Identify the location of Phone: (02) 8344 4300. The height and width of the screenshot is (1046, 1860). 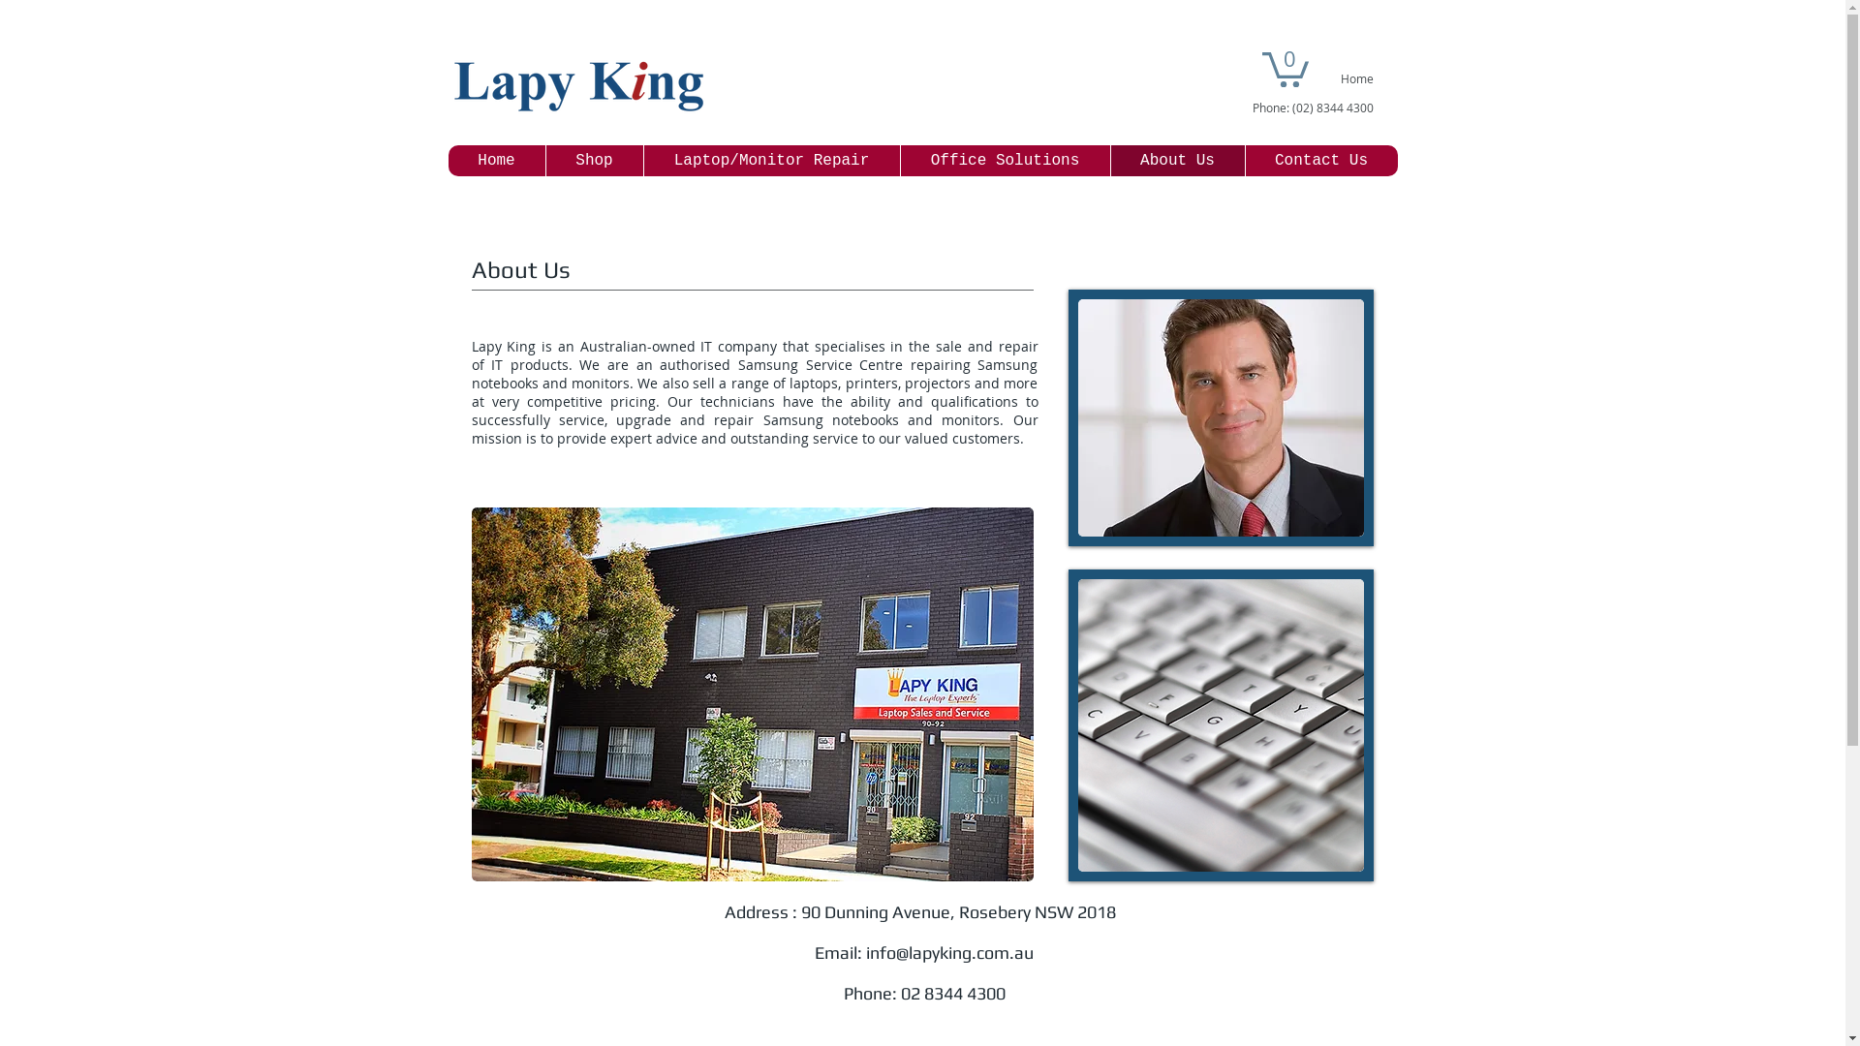
(1312, 108).